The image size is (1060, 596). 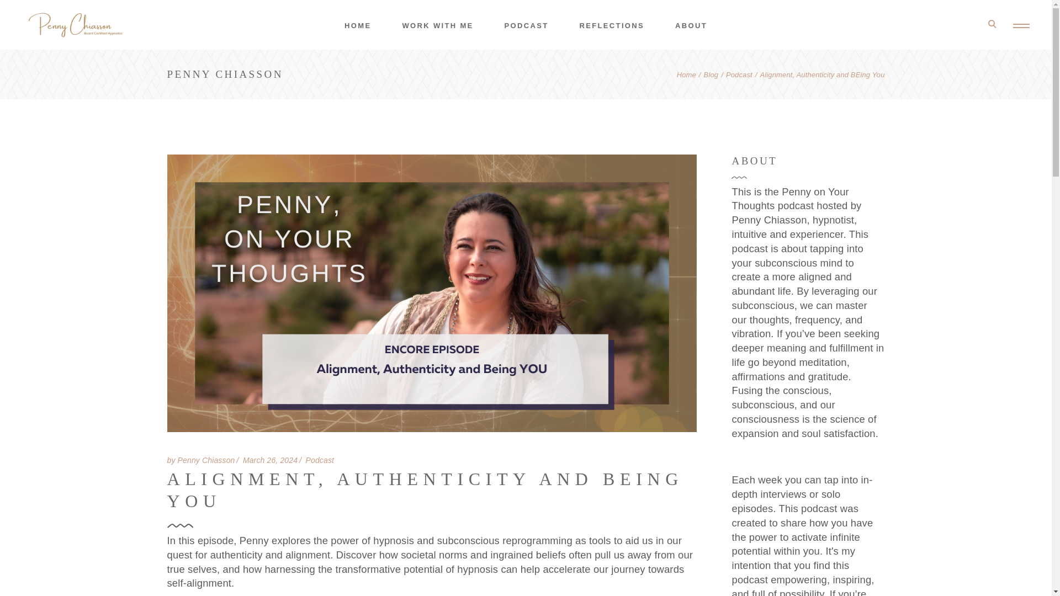 What do you see at coordinates (711, 74) in the screenshot?
I see `Blog` at bounding box center [711, 74].